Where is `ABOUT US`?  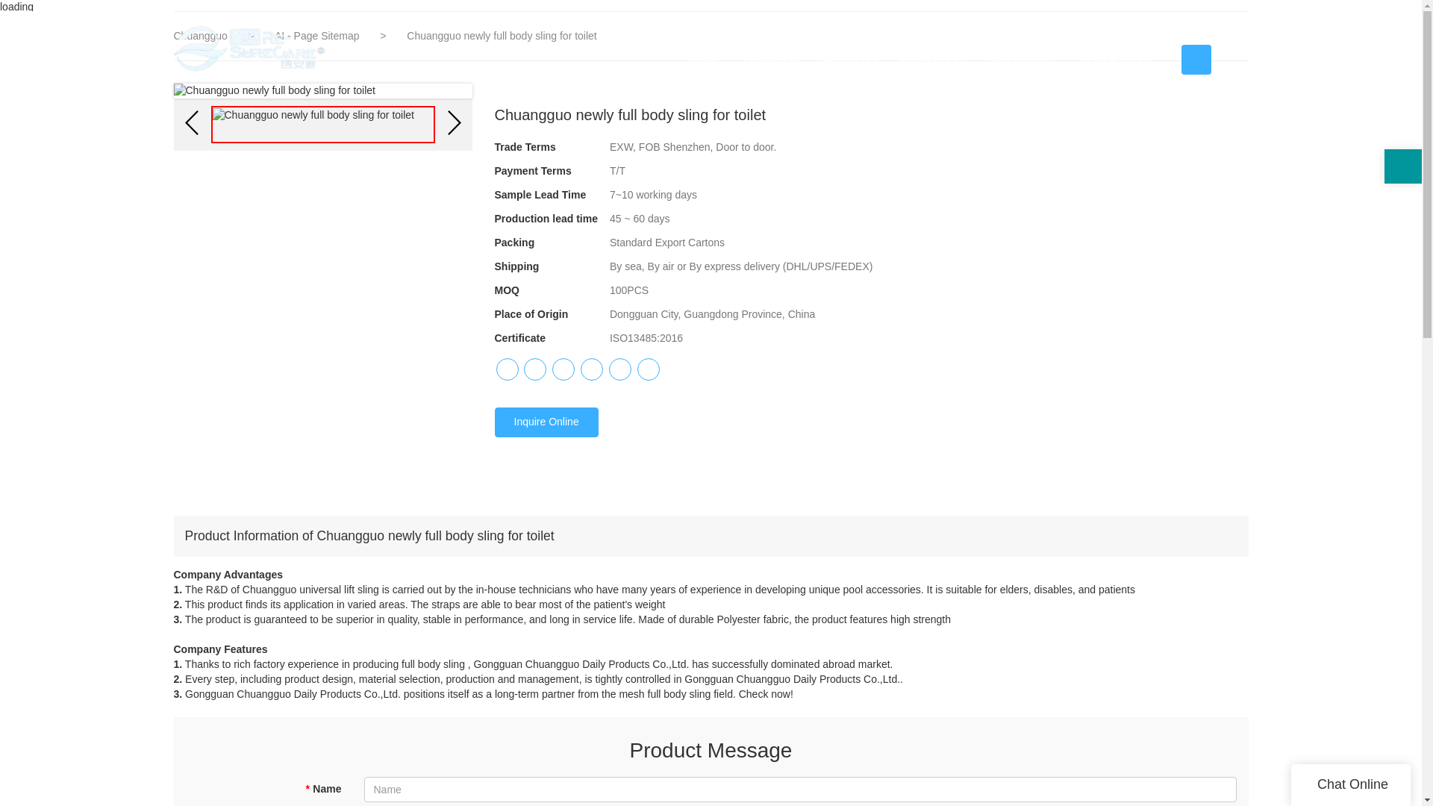
ABOUT US is located at coordinates (849, 60).